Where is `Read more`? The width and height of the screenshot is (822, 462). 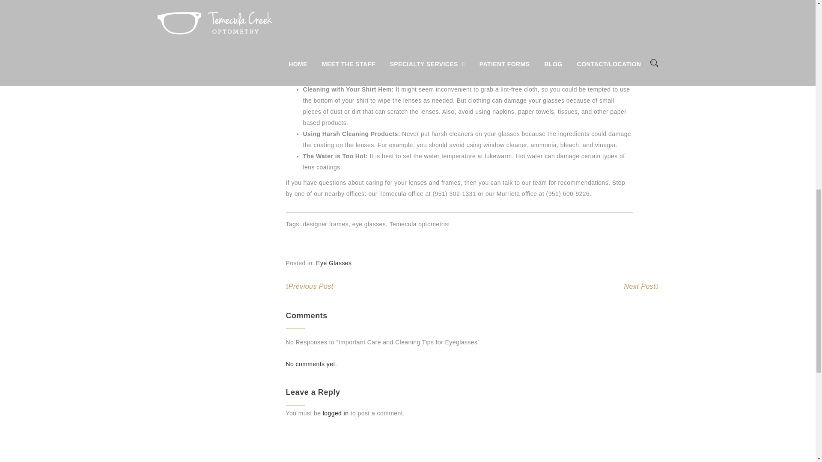 Read more is located at coordinates (229, 30).